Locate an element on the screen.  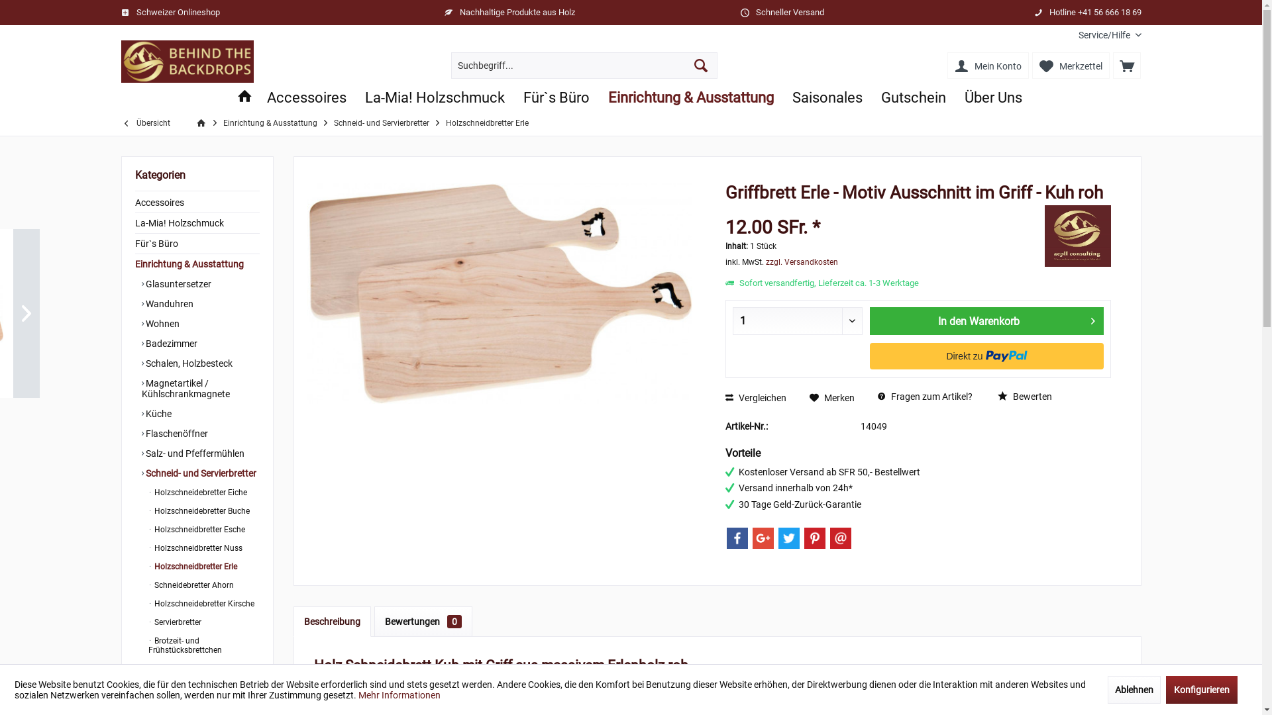
Accessoires is located at coordinates (306, 98).